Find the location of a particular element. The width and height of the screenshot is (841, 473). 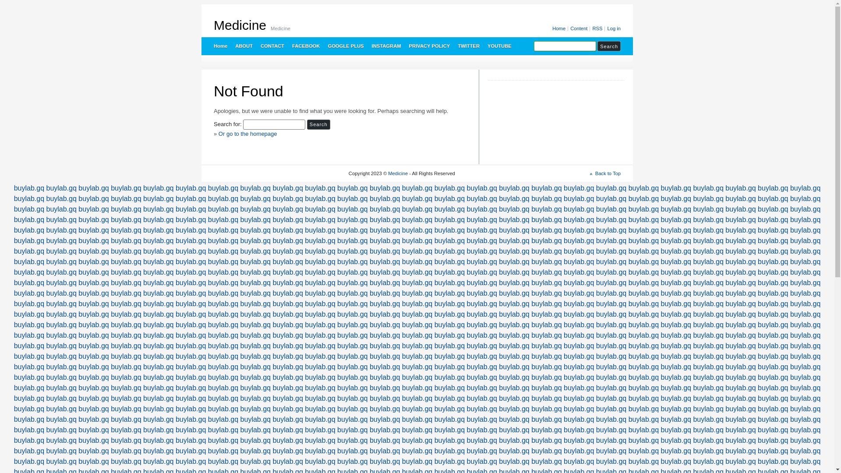

buylab.gq is located at coordinates (611, 209).